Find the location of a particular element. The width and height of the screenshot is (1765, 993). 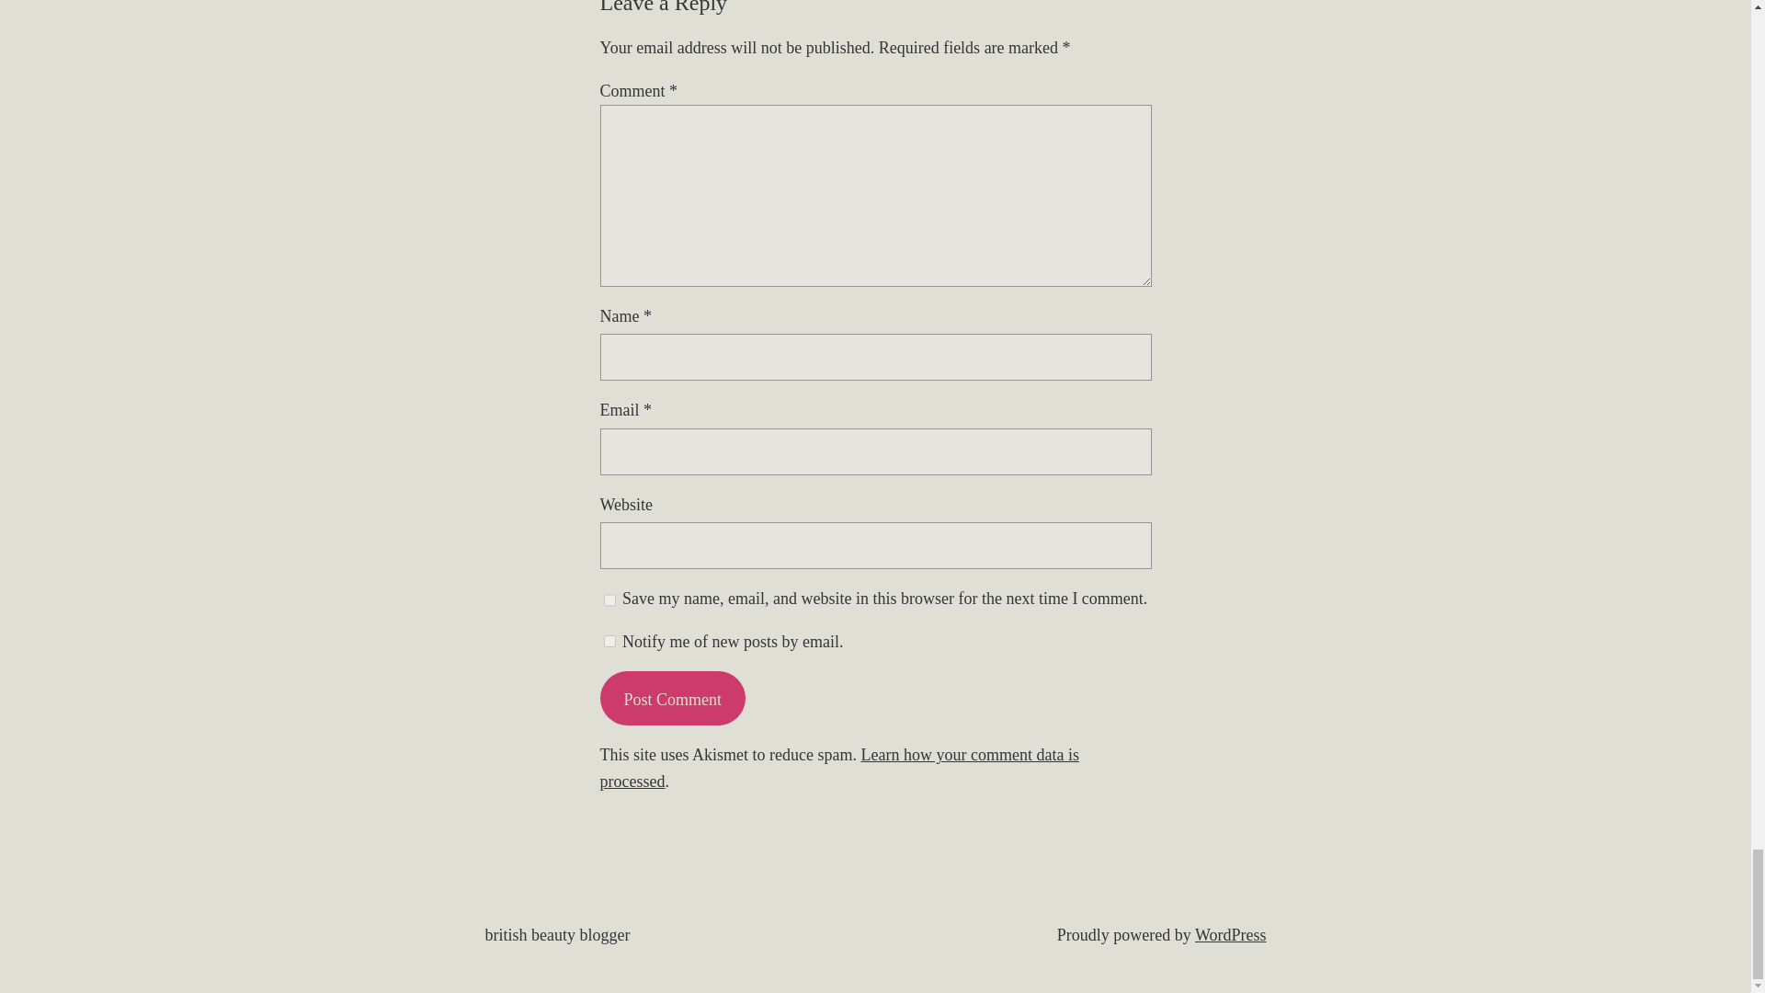

subscribe is located at coordinates (609, 642).